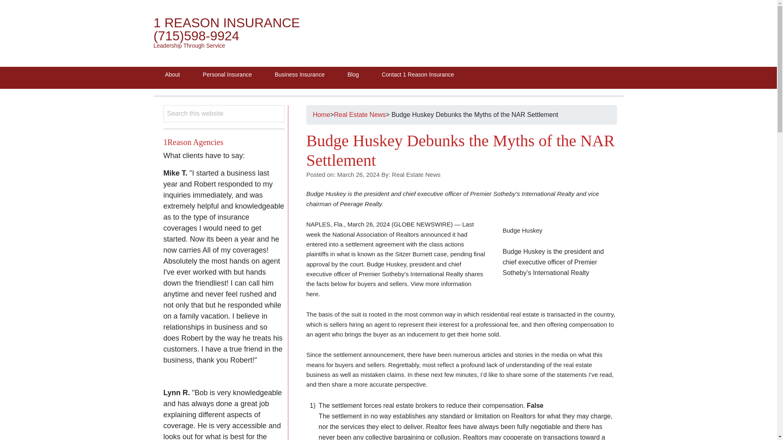 This screenshot has width=783, height=440. Describe the element at coordinates (299, 74) in the screenshot. I see `Business Insurance` at that location.